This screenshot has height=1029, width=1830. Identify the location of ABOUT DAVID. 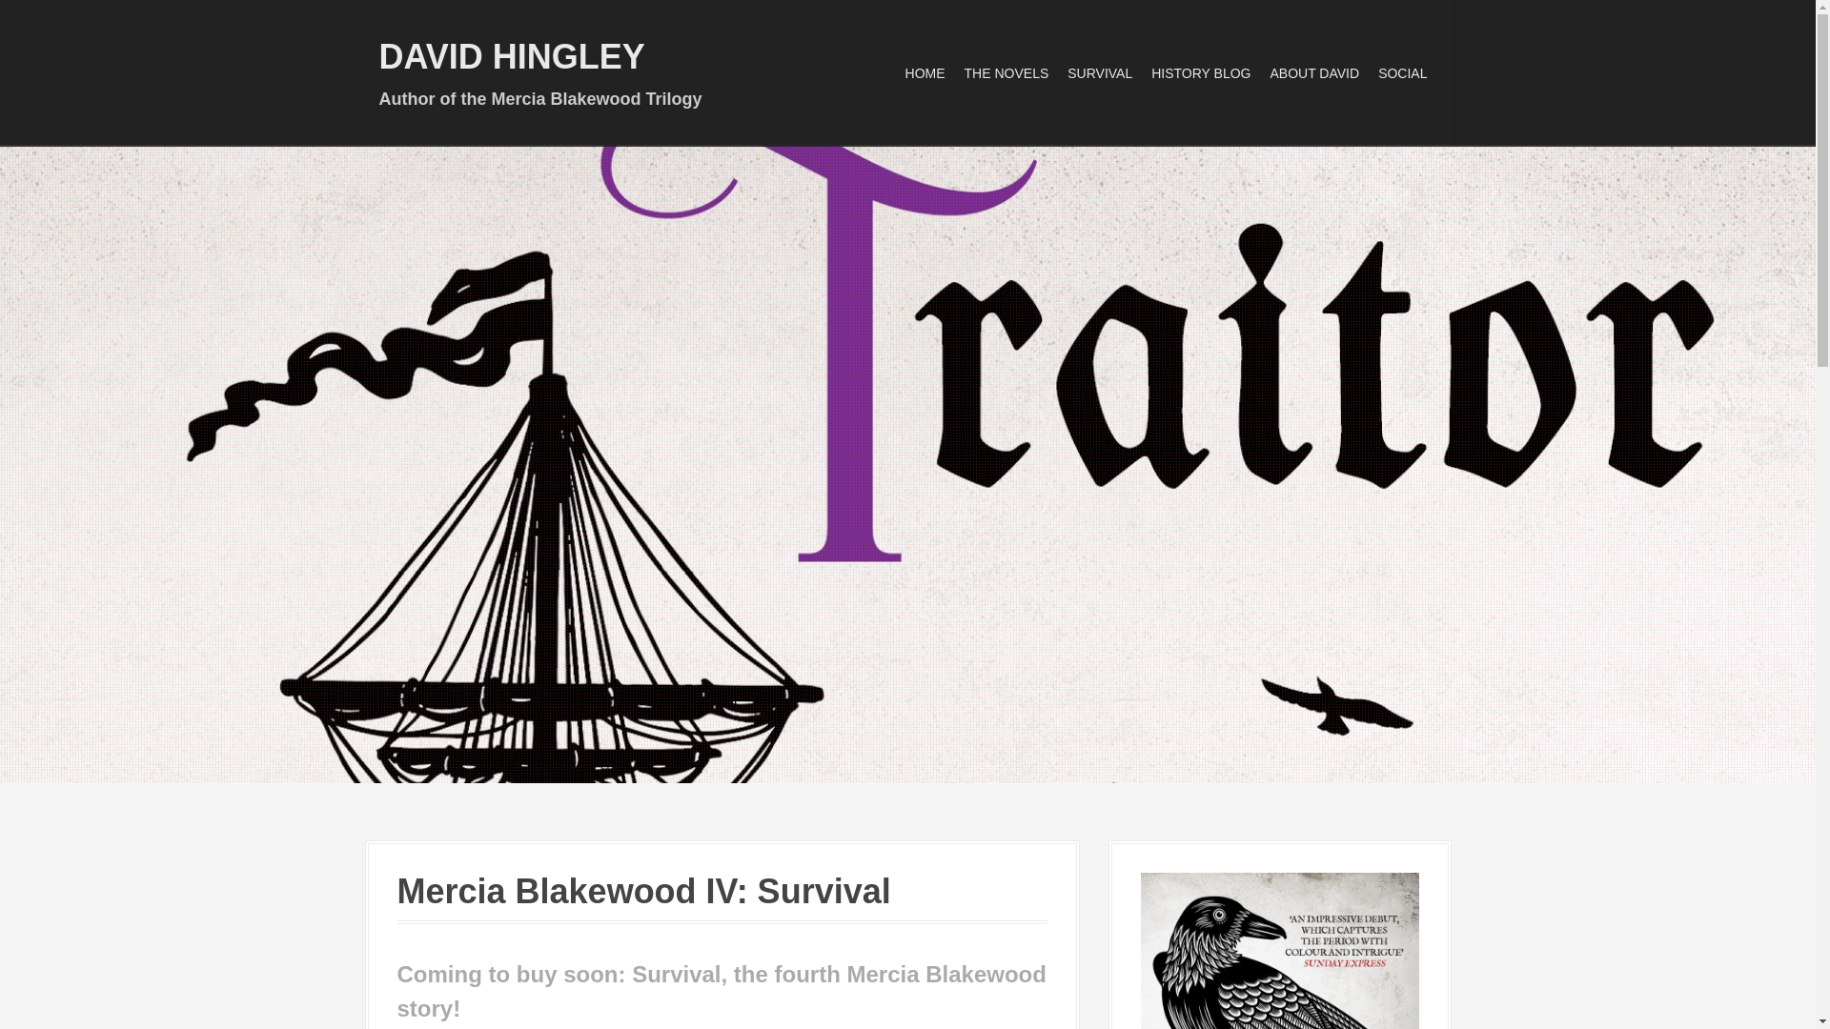
(1314, 72).